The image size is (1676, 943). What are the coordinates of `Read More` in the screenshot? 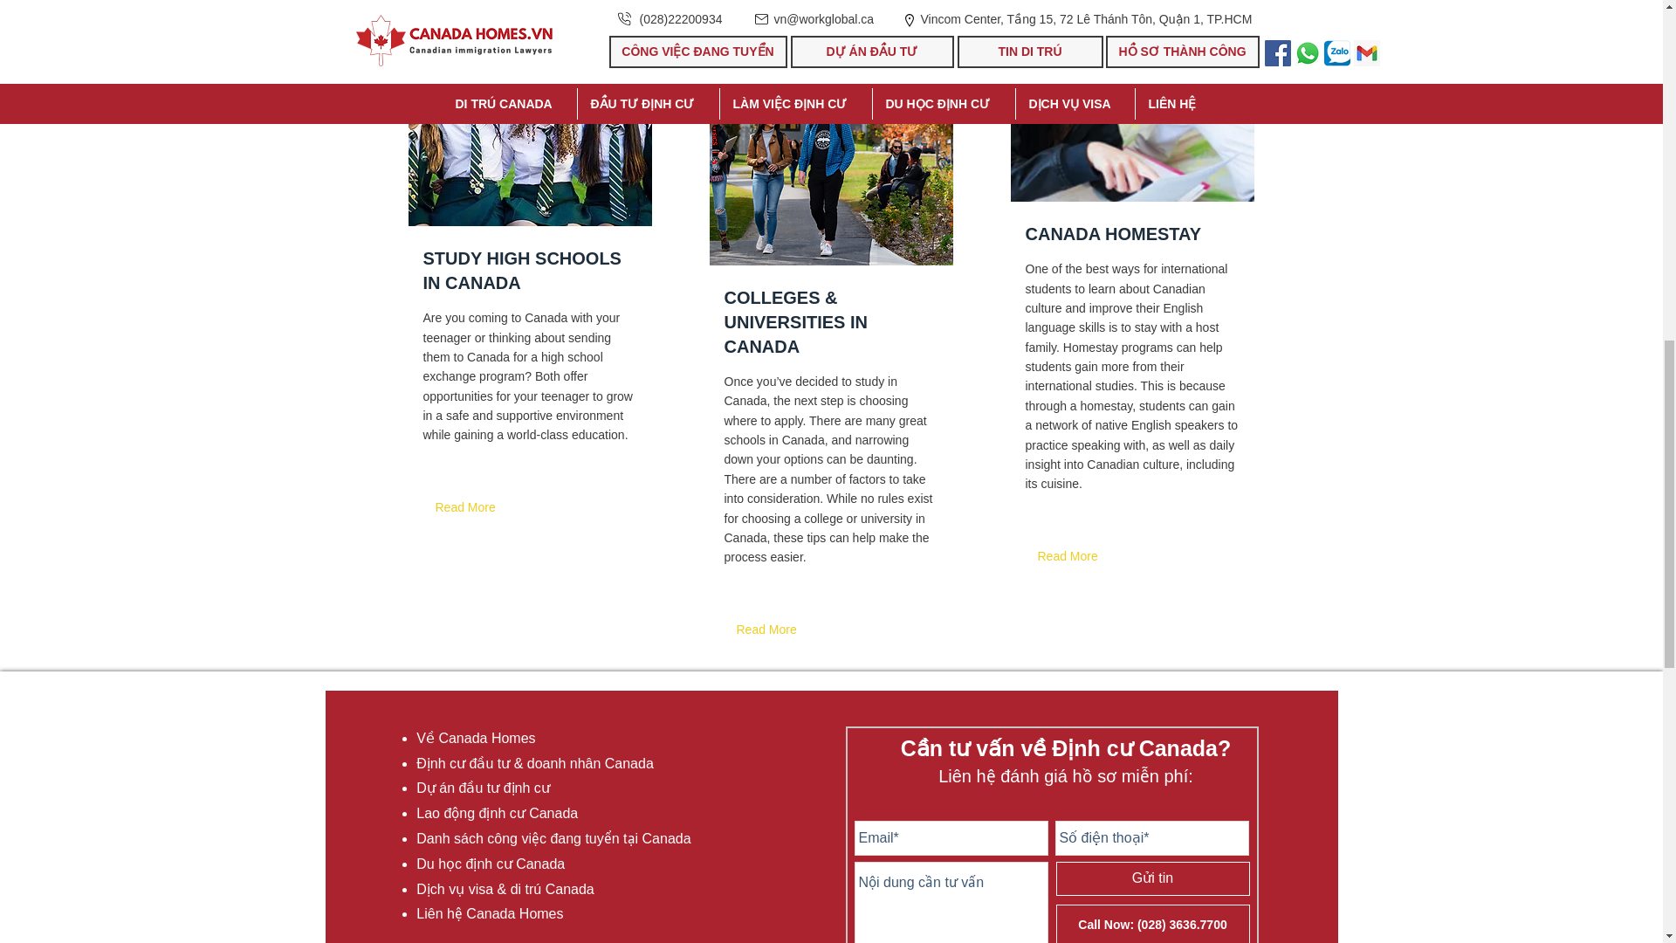 It's located at (1070, 555).